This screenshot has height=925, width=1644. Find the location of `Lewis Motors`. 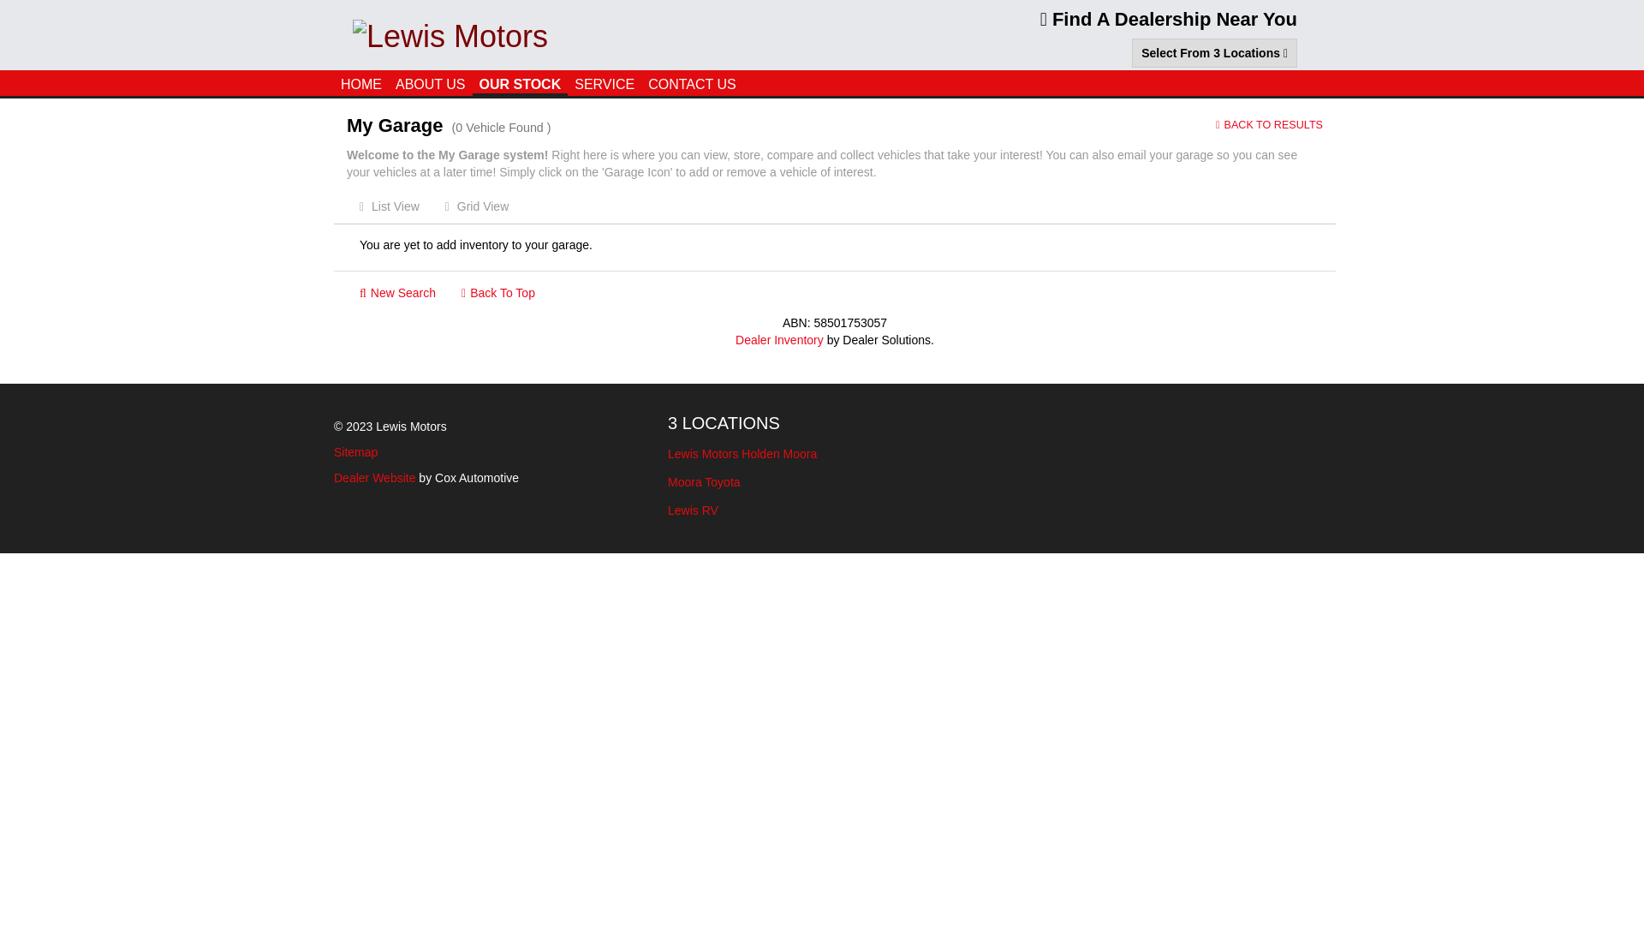

Lewis Motors is located at coordinates (450, 34).